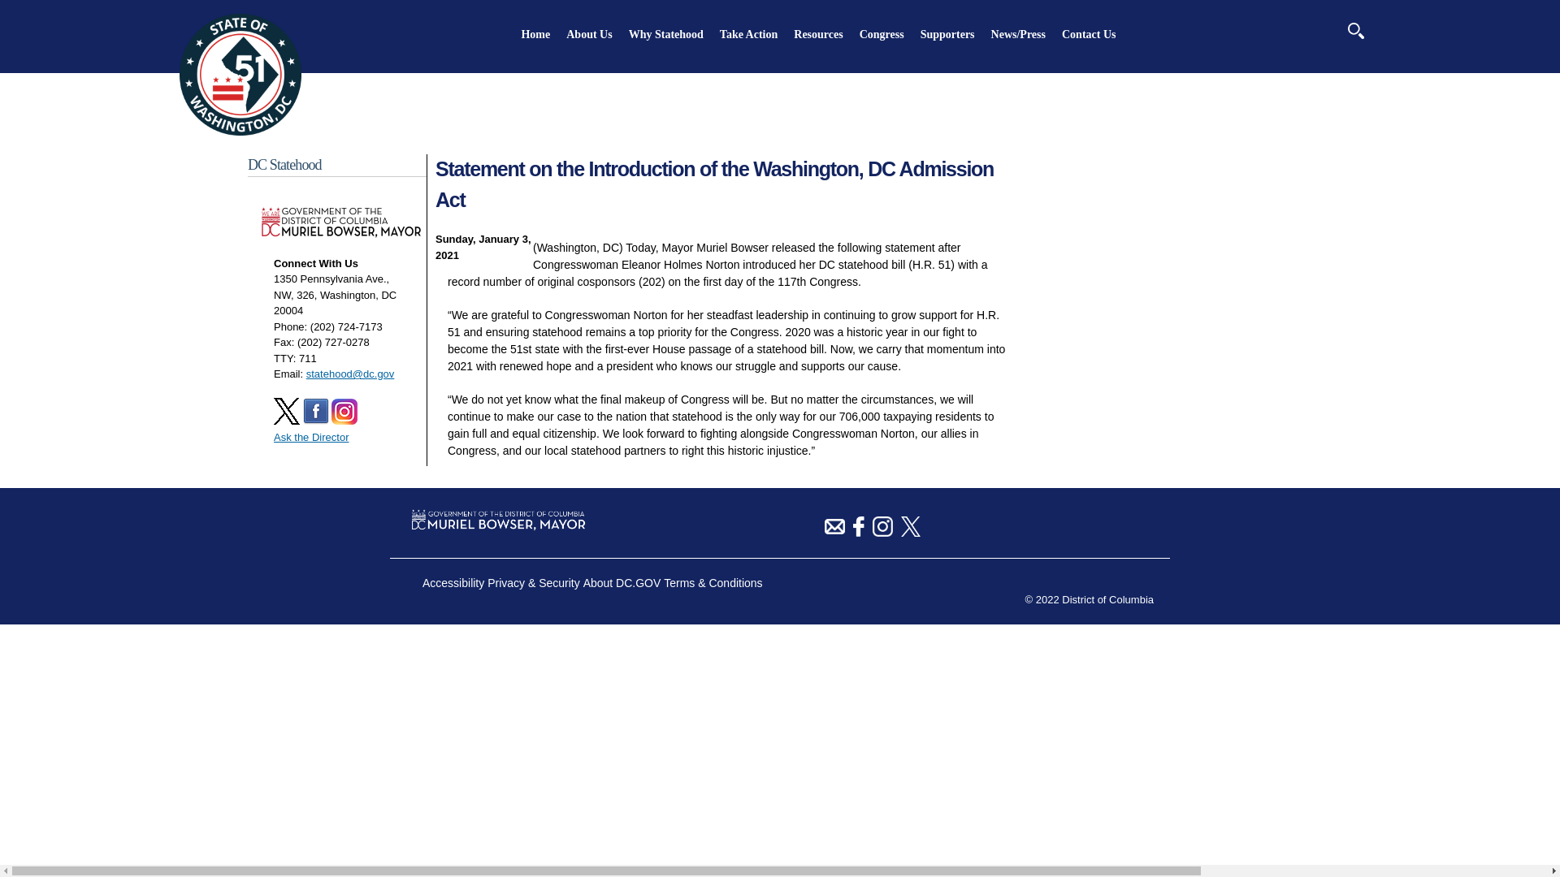 The height and width of the screenshot is (877, 1560). What do you see at coordinates (240, 132) in the screenshot?
I see `Statehood Home` at bounding box center [240, 132].